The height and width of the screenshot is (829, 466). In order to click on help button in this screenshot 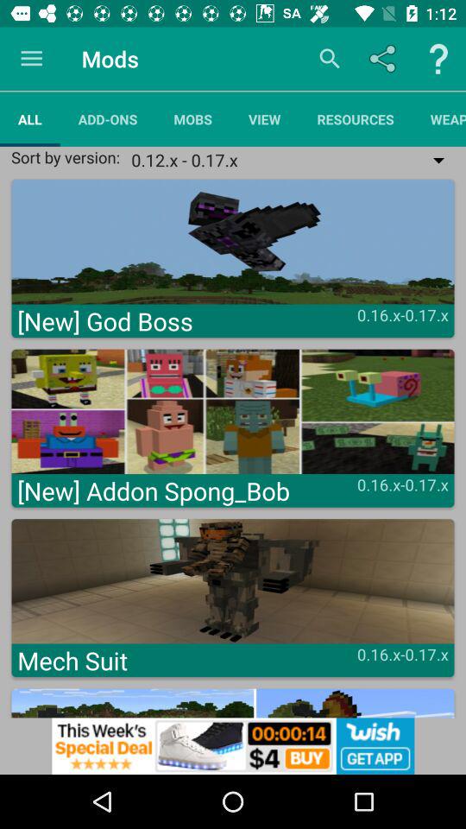, I will do `click(438, 59)`.